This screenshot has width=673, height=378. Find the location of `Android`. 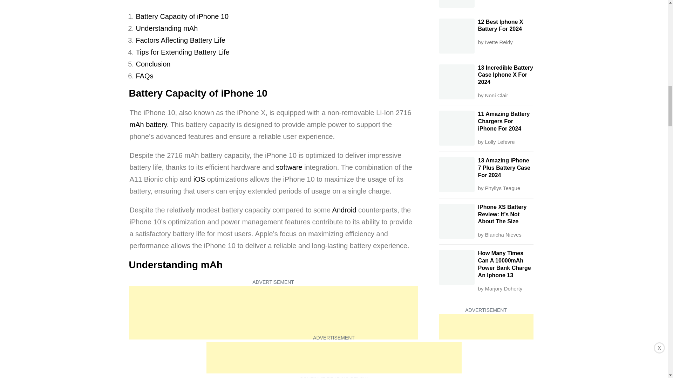

Android is located at coordinates (344, 210).